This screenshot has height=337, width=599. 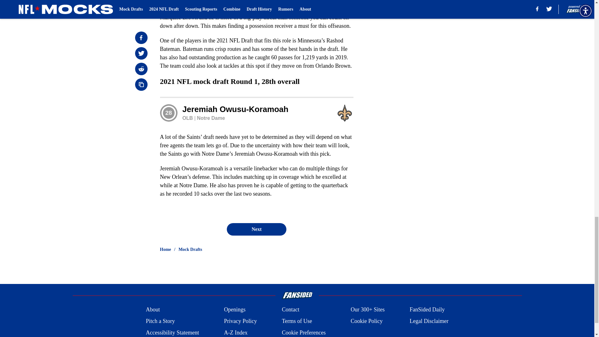 What do you see at coordinates (172, 333) in the screenshot?
I see `Accessibility Statement` at bounding box center [172, 333].